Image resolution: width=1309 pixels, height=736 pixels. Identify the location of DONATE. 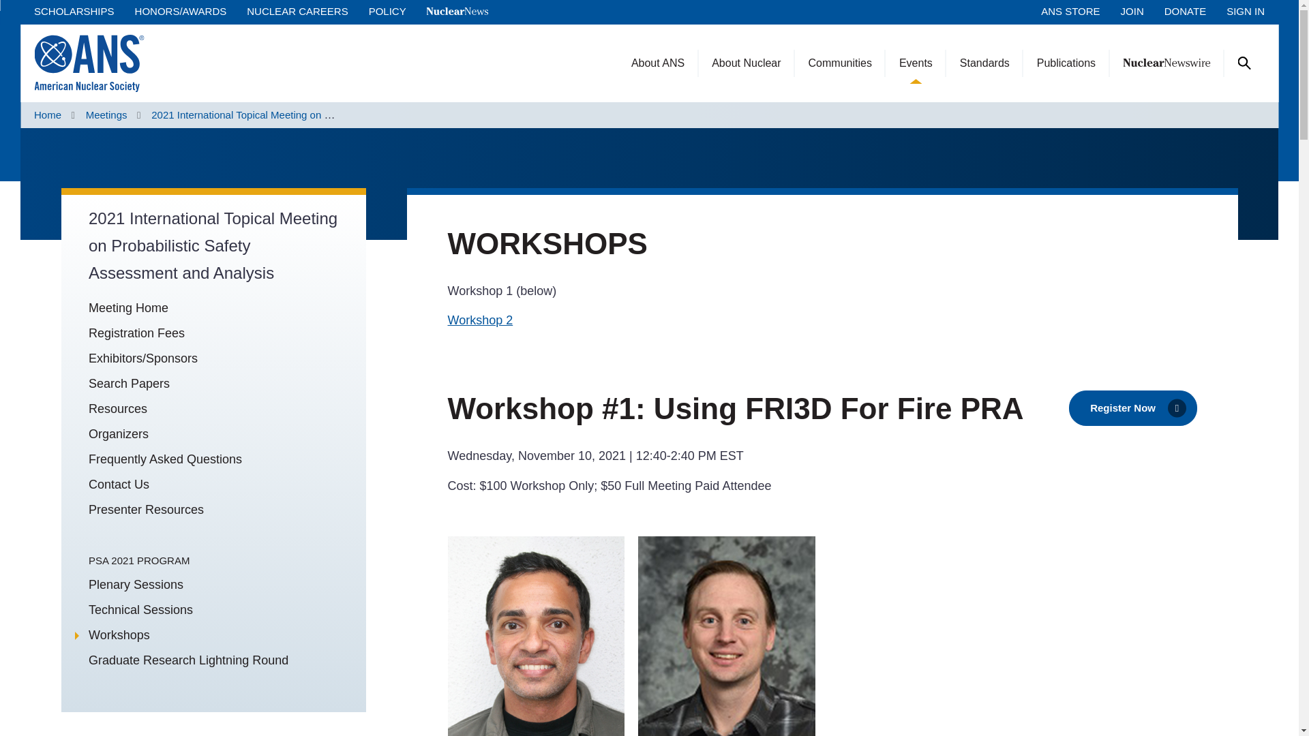
(1185, 11).